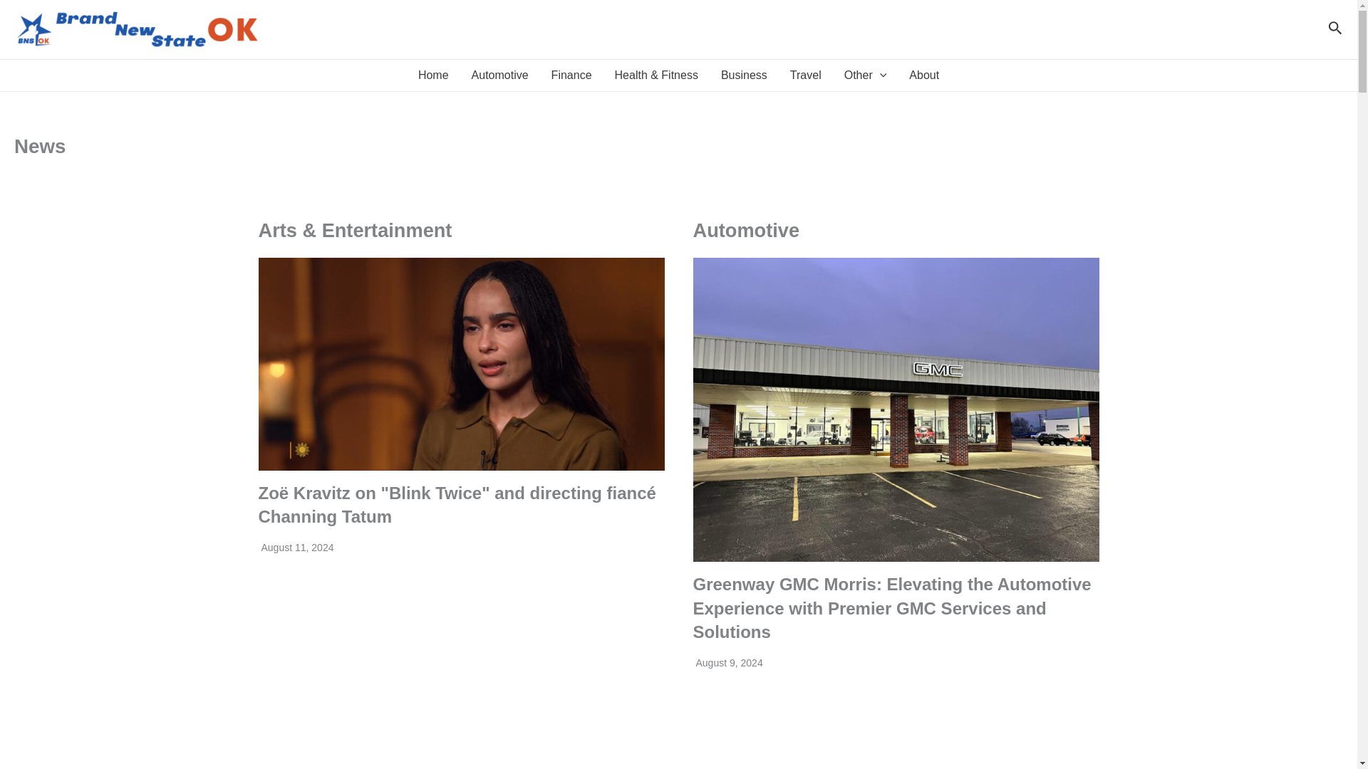  Describe the element at coordinates (744, 75) in the screenshot. I see `Business` at that location.